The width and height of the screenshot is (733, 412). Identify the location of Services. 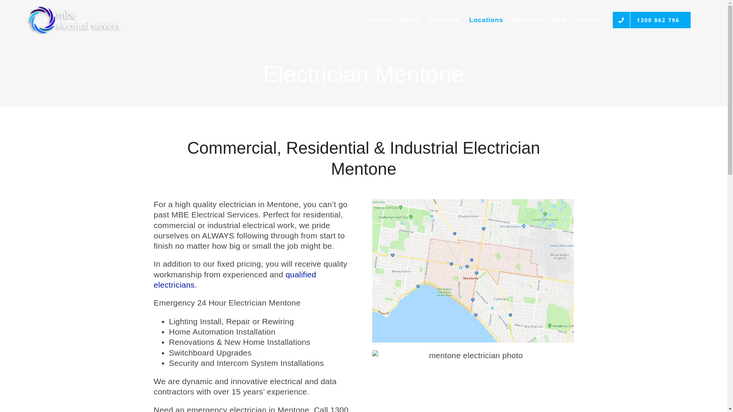
(445, 20).